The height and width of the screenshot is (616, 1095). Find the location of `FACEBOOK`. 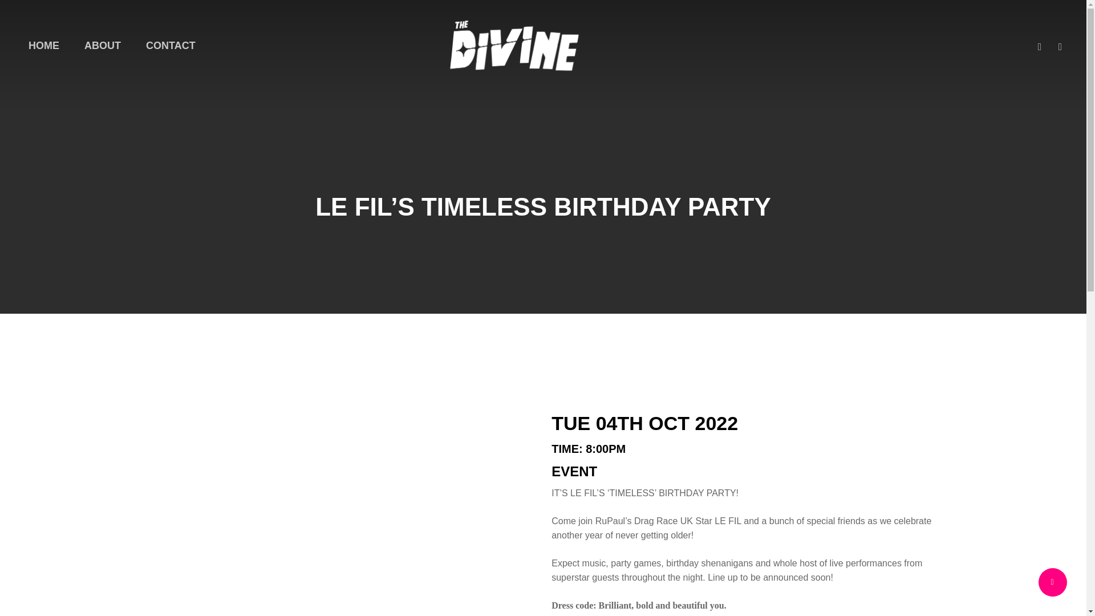

FACEBOOK is located at coordinates (1039, 45).